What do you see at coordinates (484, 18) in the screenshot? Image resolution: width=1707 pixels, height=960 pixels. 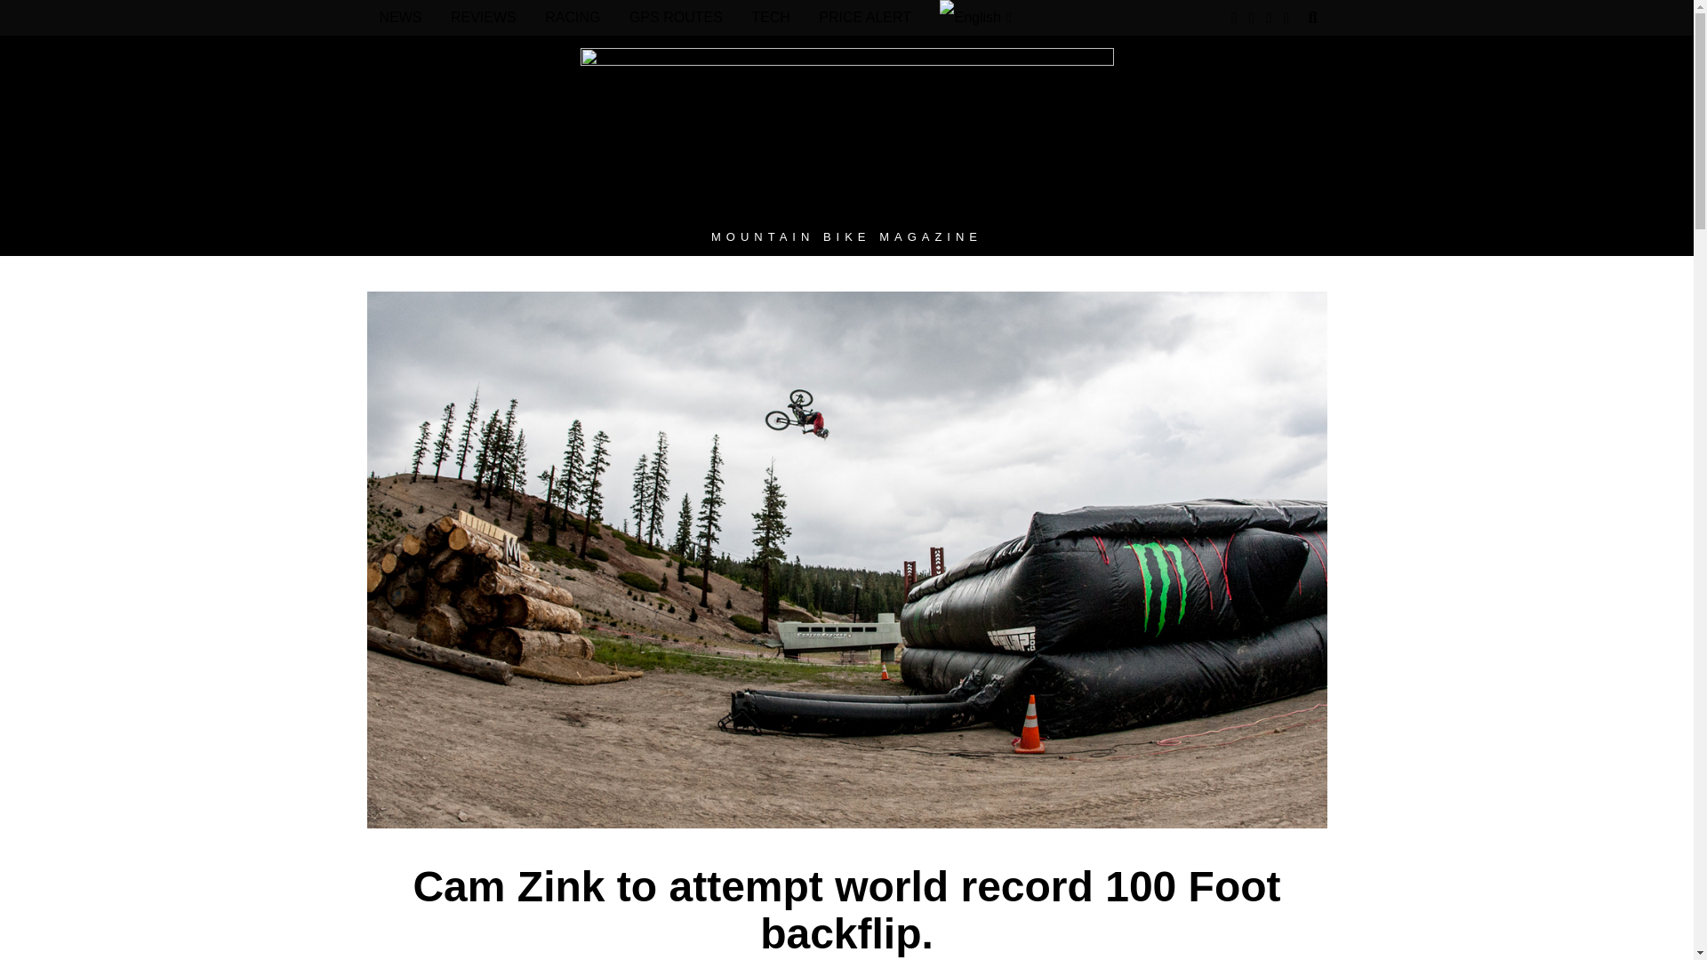 I see `REVIEWS` at bounding box center [484, 18].